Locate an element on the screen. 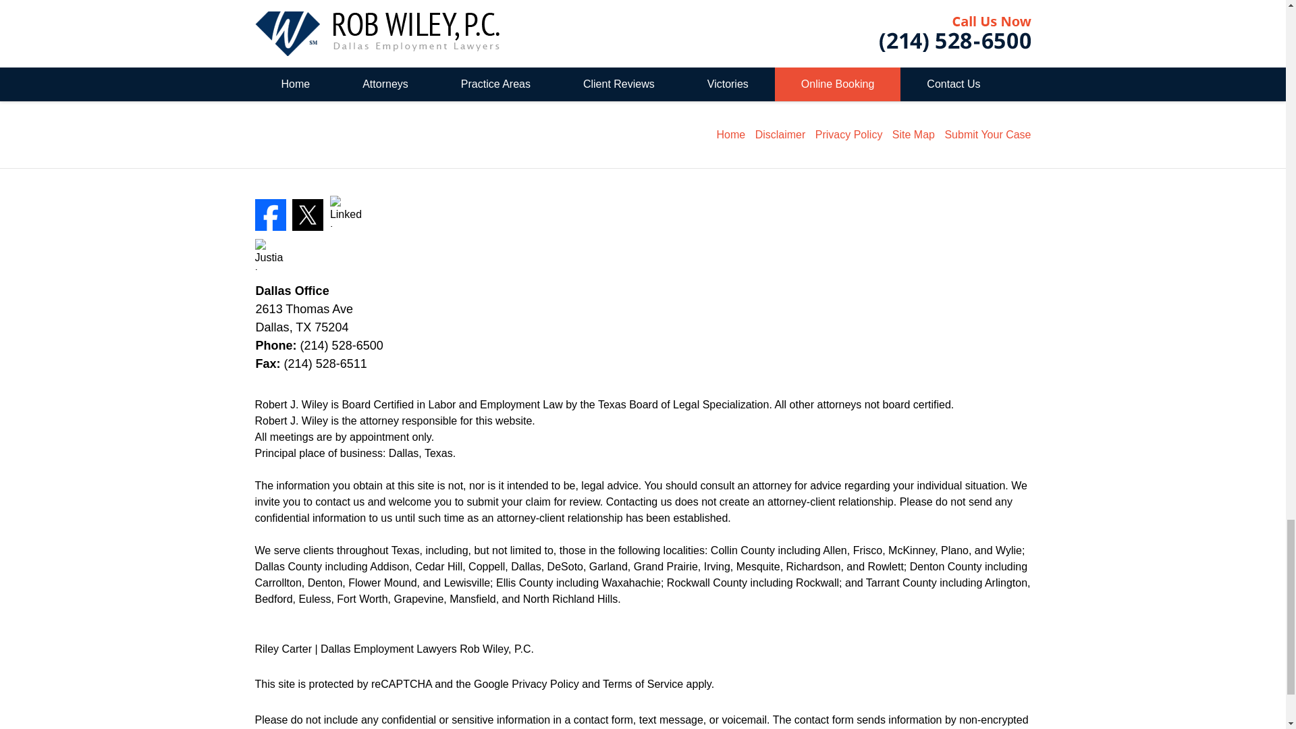  LinkedIn is located at coordinates (346, 211).